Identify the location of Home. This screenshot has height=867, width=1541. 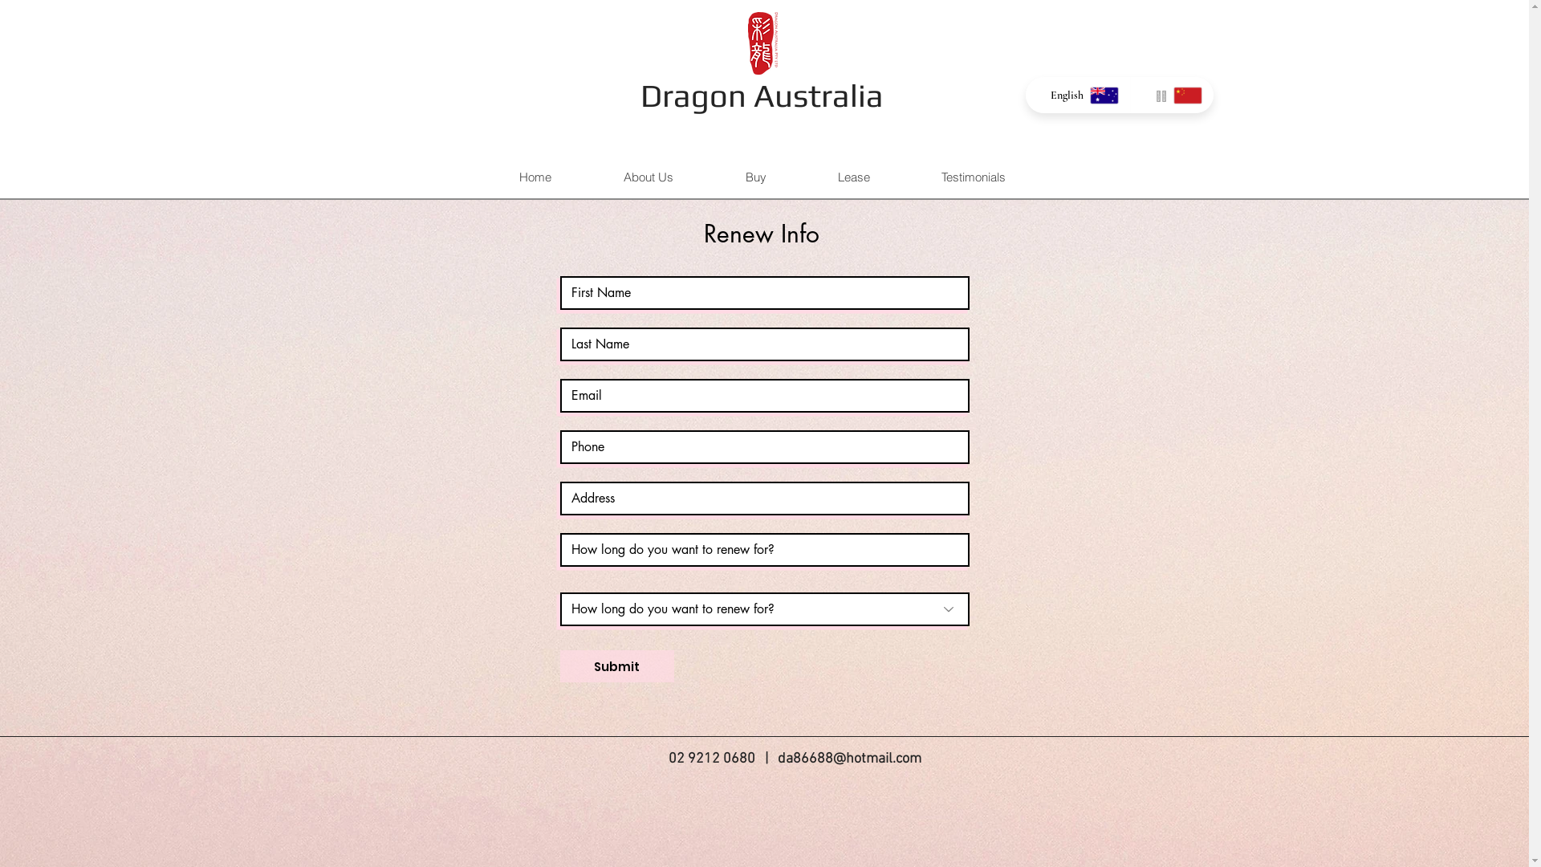
(535, 177).